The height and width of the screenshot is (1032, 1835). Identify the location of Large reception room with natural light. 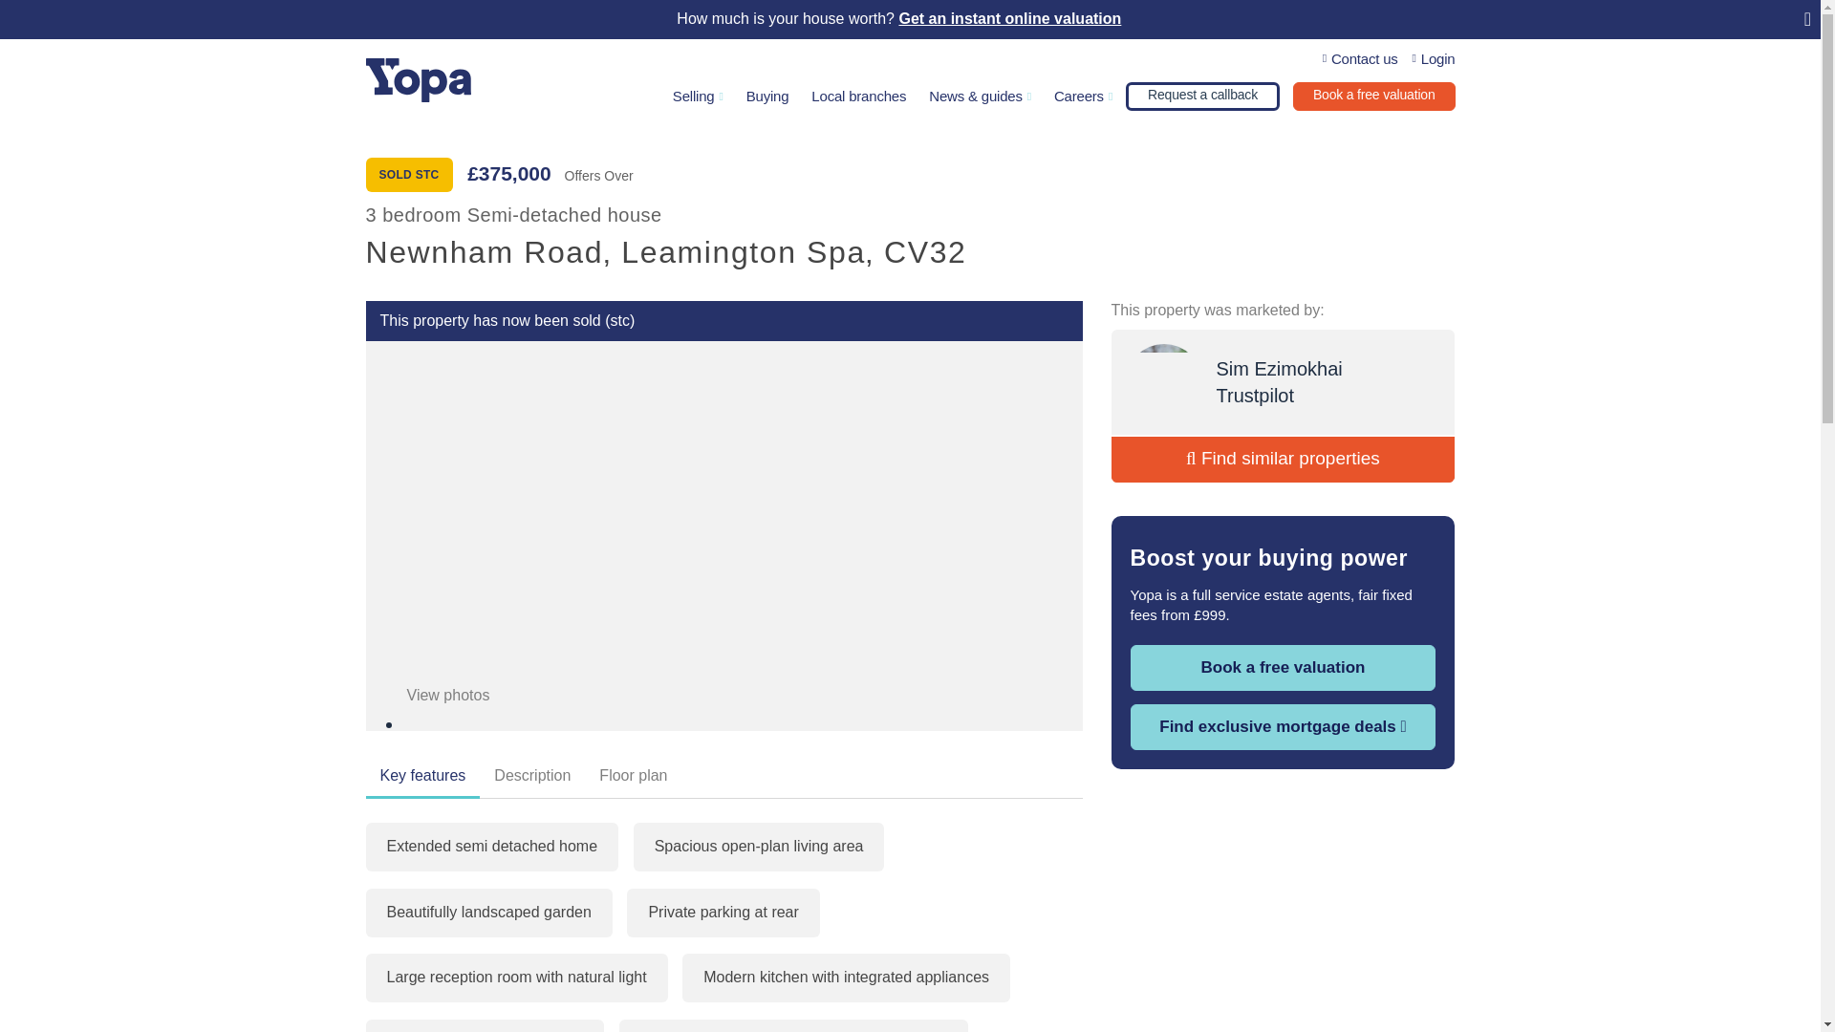
(516, 977).